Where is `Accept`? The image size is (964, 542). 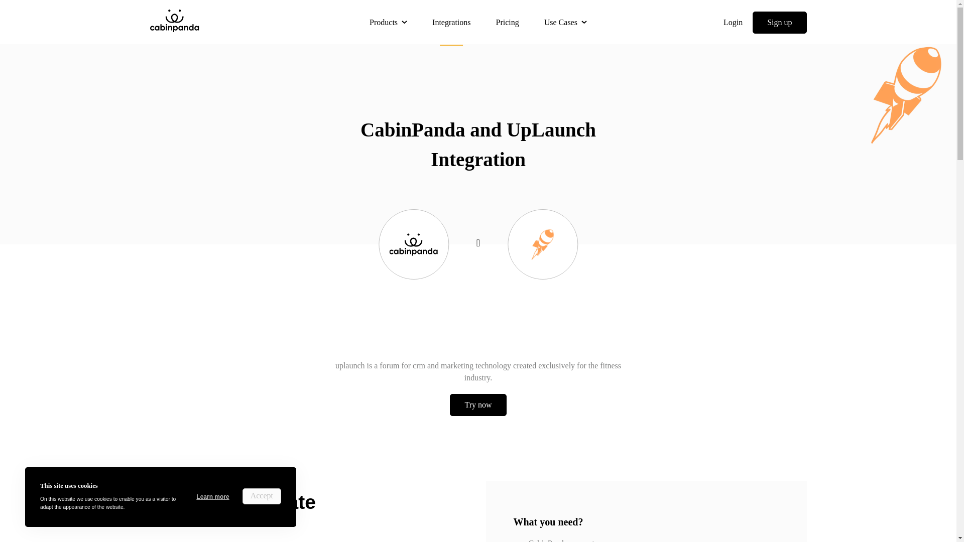 Accept is located at coordinates (262, 496).